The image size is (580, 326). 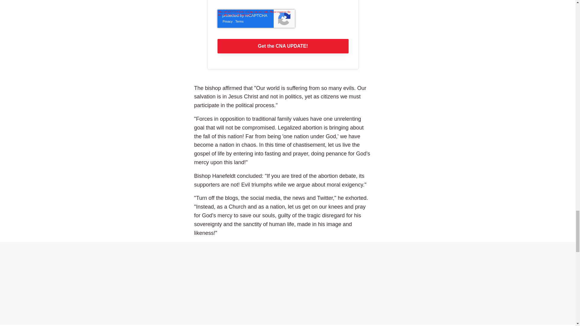 I want to click on Get the CNA UPDATE!, so click(x=283, y=46).